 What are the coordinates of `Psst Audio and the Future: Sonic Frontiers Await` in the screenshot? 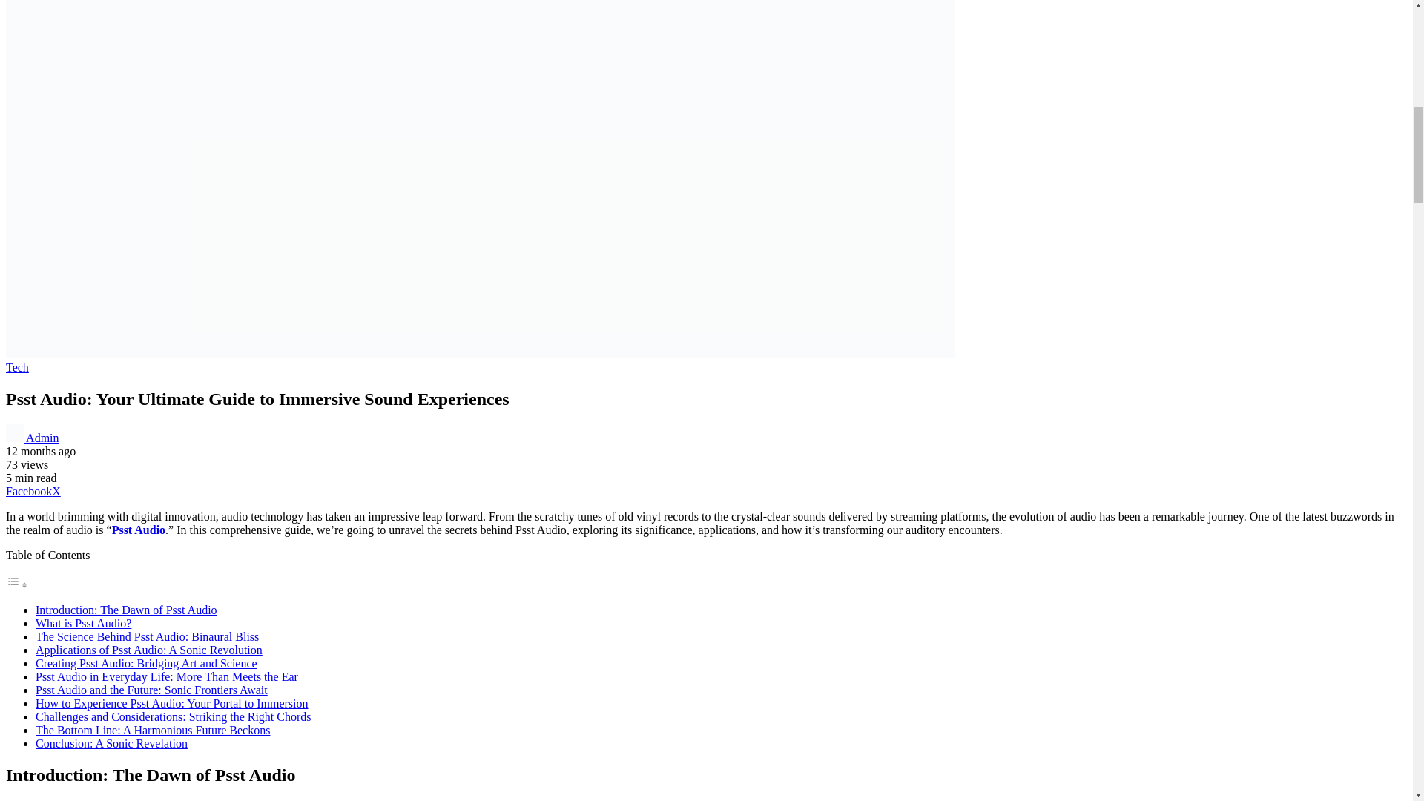 It's located at (151, 690).